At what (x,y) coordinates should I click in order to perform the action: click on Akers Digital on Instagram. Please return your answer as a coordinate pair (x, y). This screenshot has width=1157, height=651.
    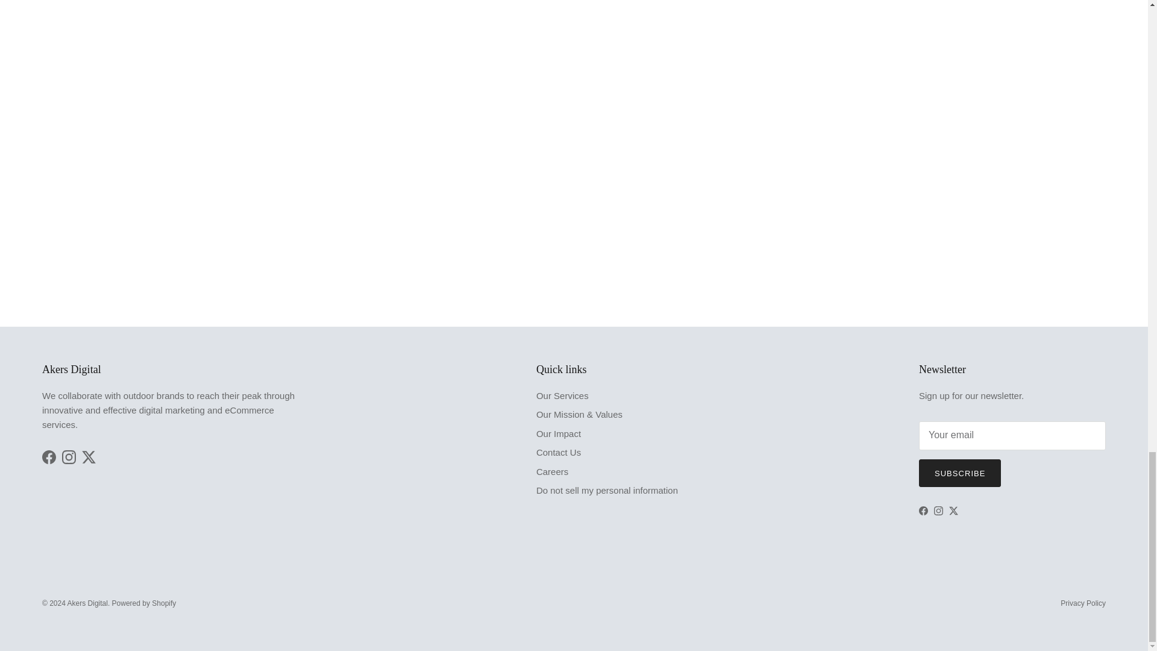
    Looking at the image, I should click on (69, 457).